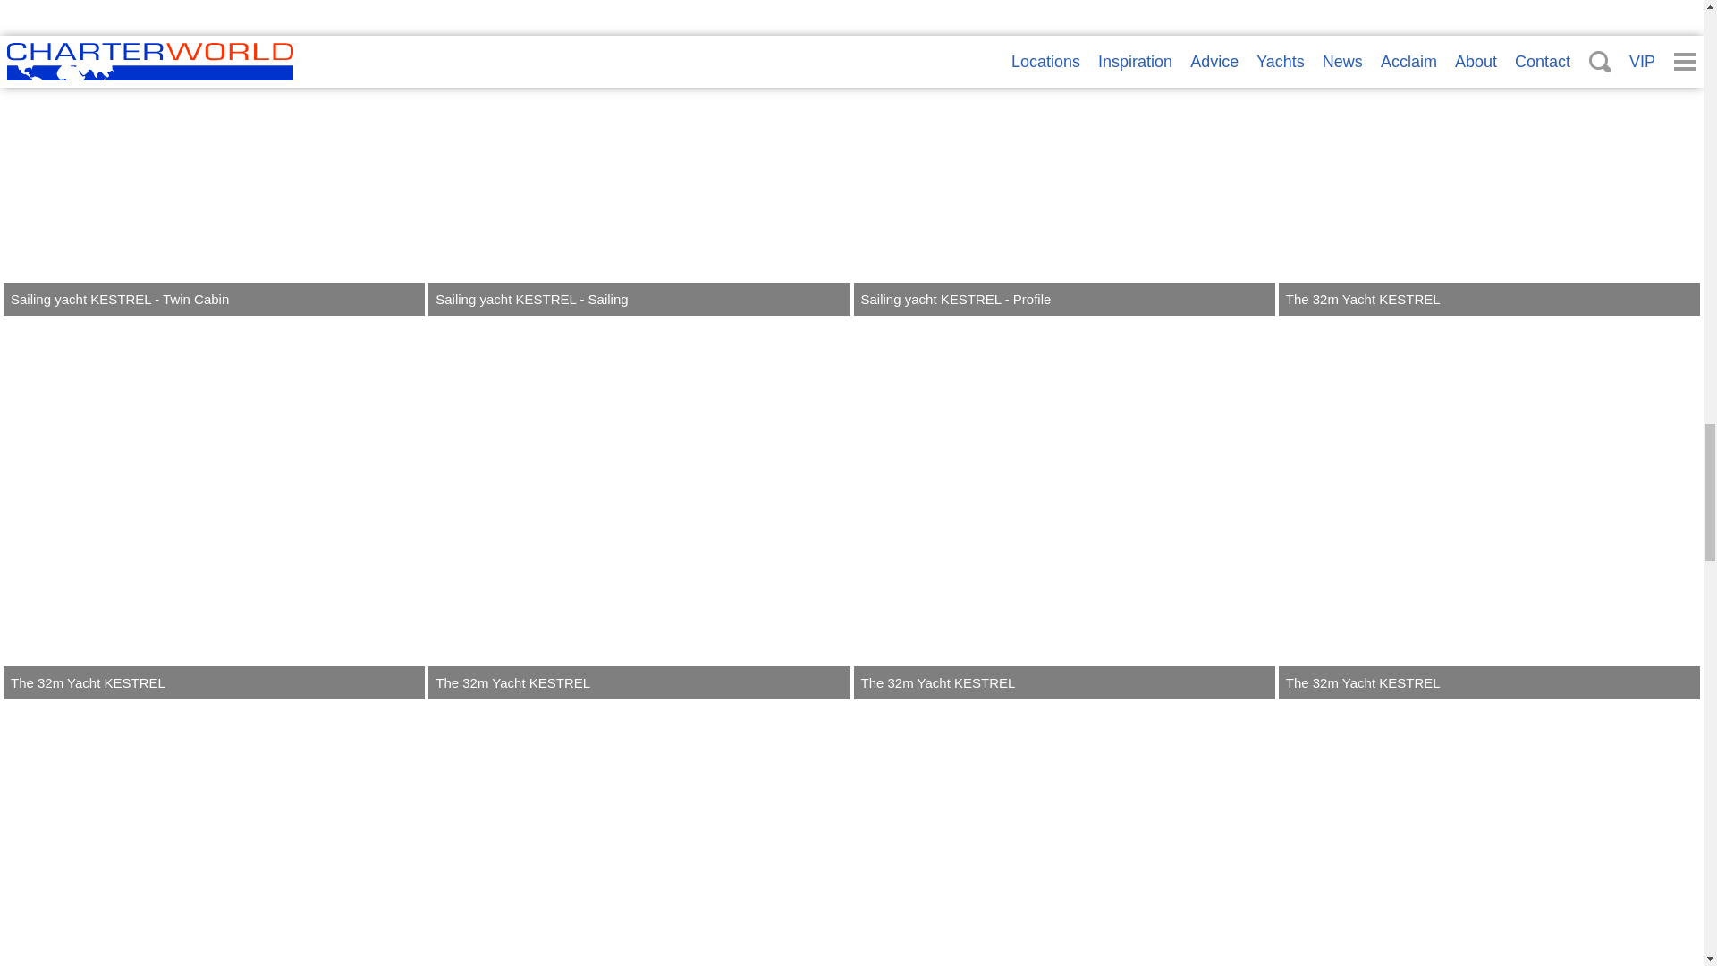  I want to click on The 32m Yacht KESTREL, so click(1489, 157).